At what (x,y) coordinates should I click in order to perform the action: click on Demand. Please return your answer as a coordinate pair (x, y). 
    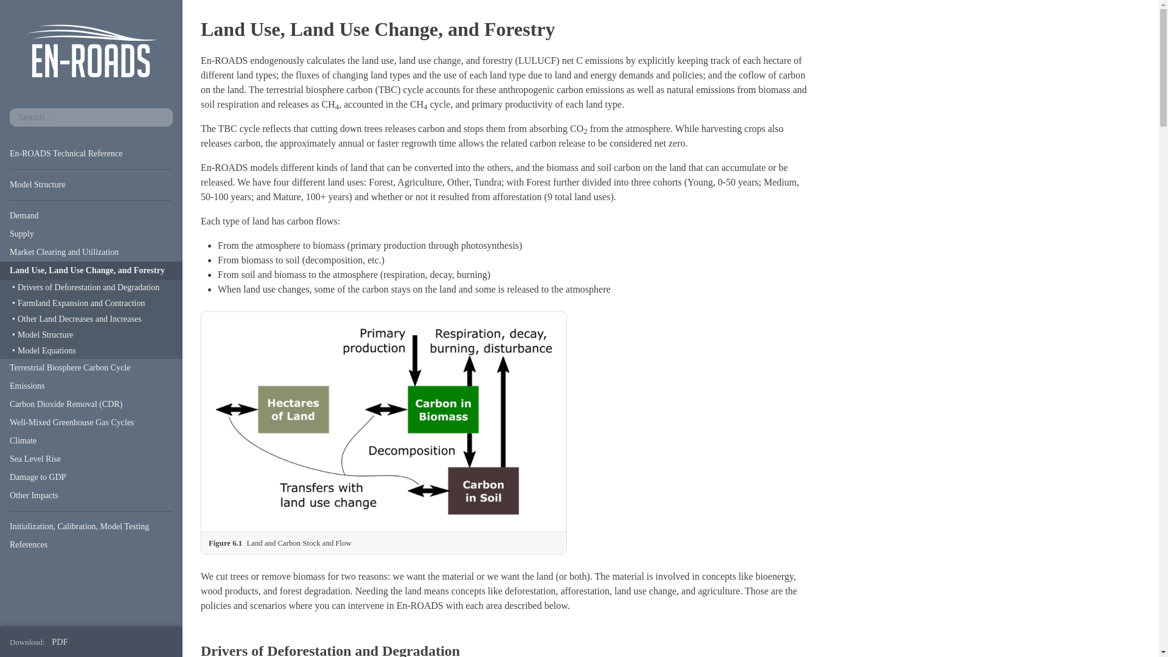
    Looking at the image, I should click on (91, 216).